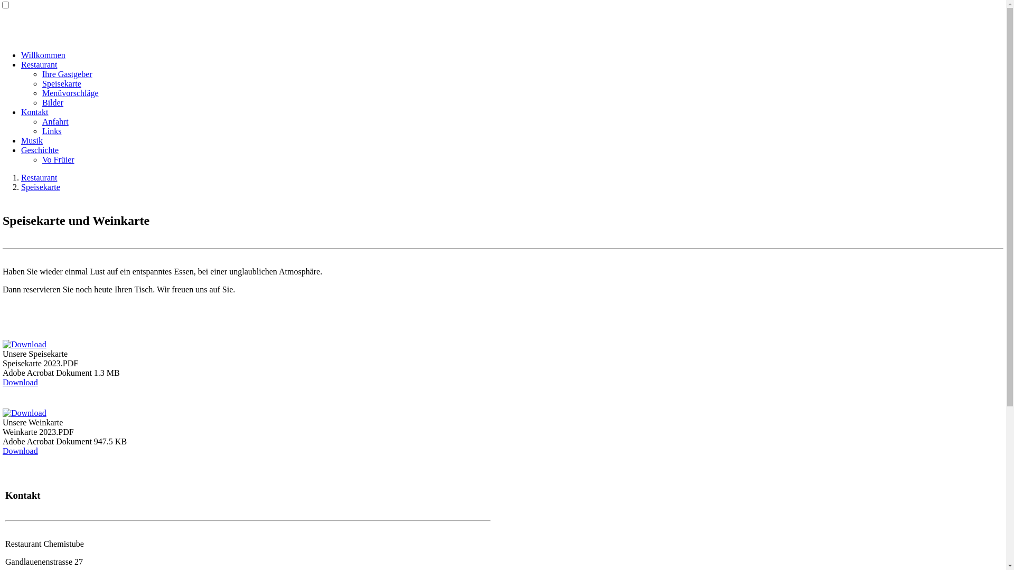 Image resolution: width=1014 pixels, height=570 pixels. I want to click on Links, so click(52, 131).